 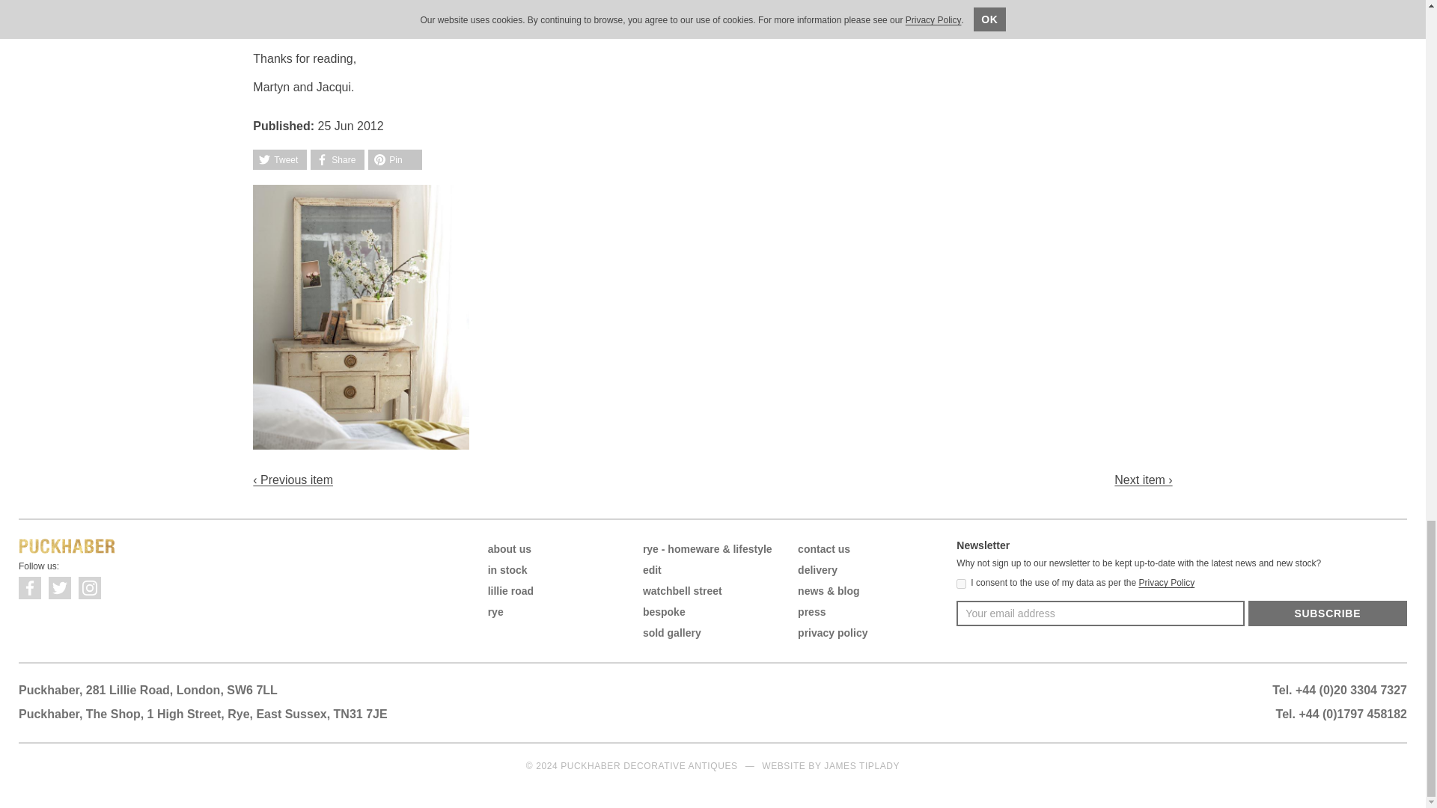 I want to click on on, so click(x=961, y=584).